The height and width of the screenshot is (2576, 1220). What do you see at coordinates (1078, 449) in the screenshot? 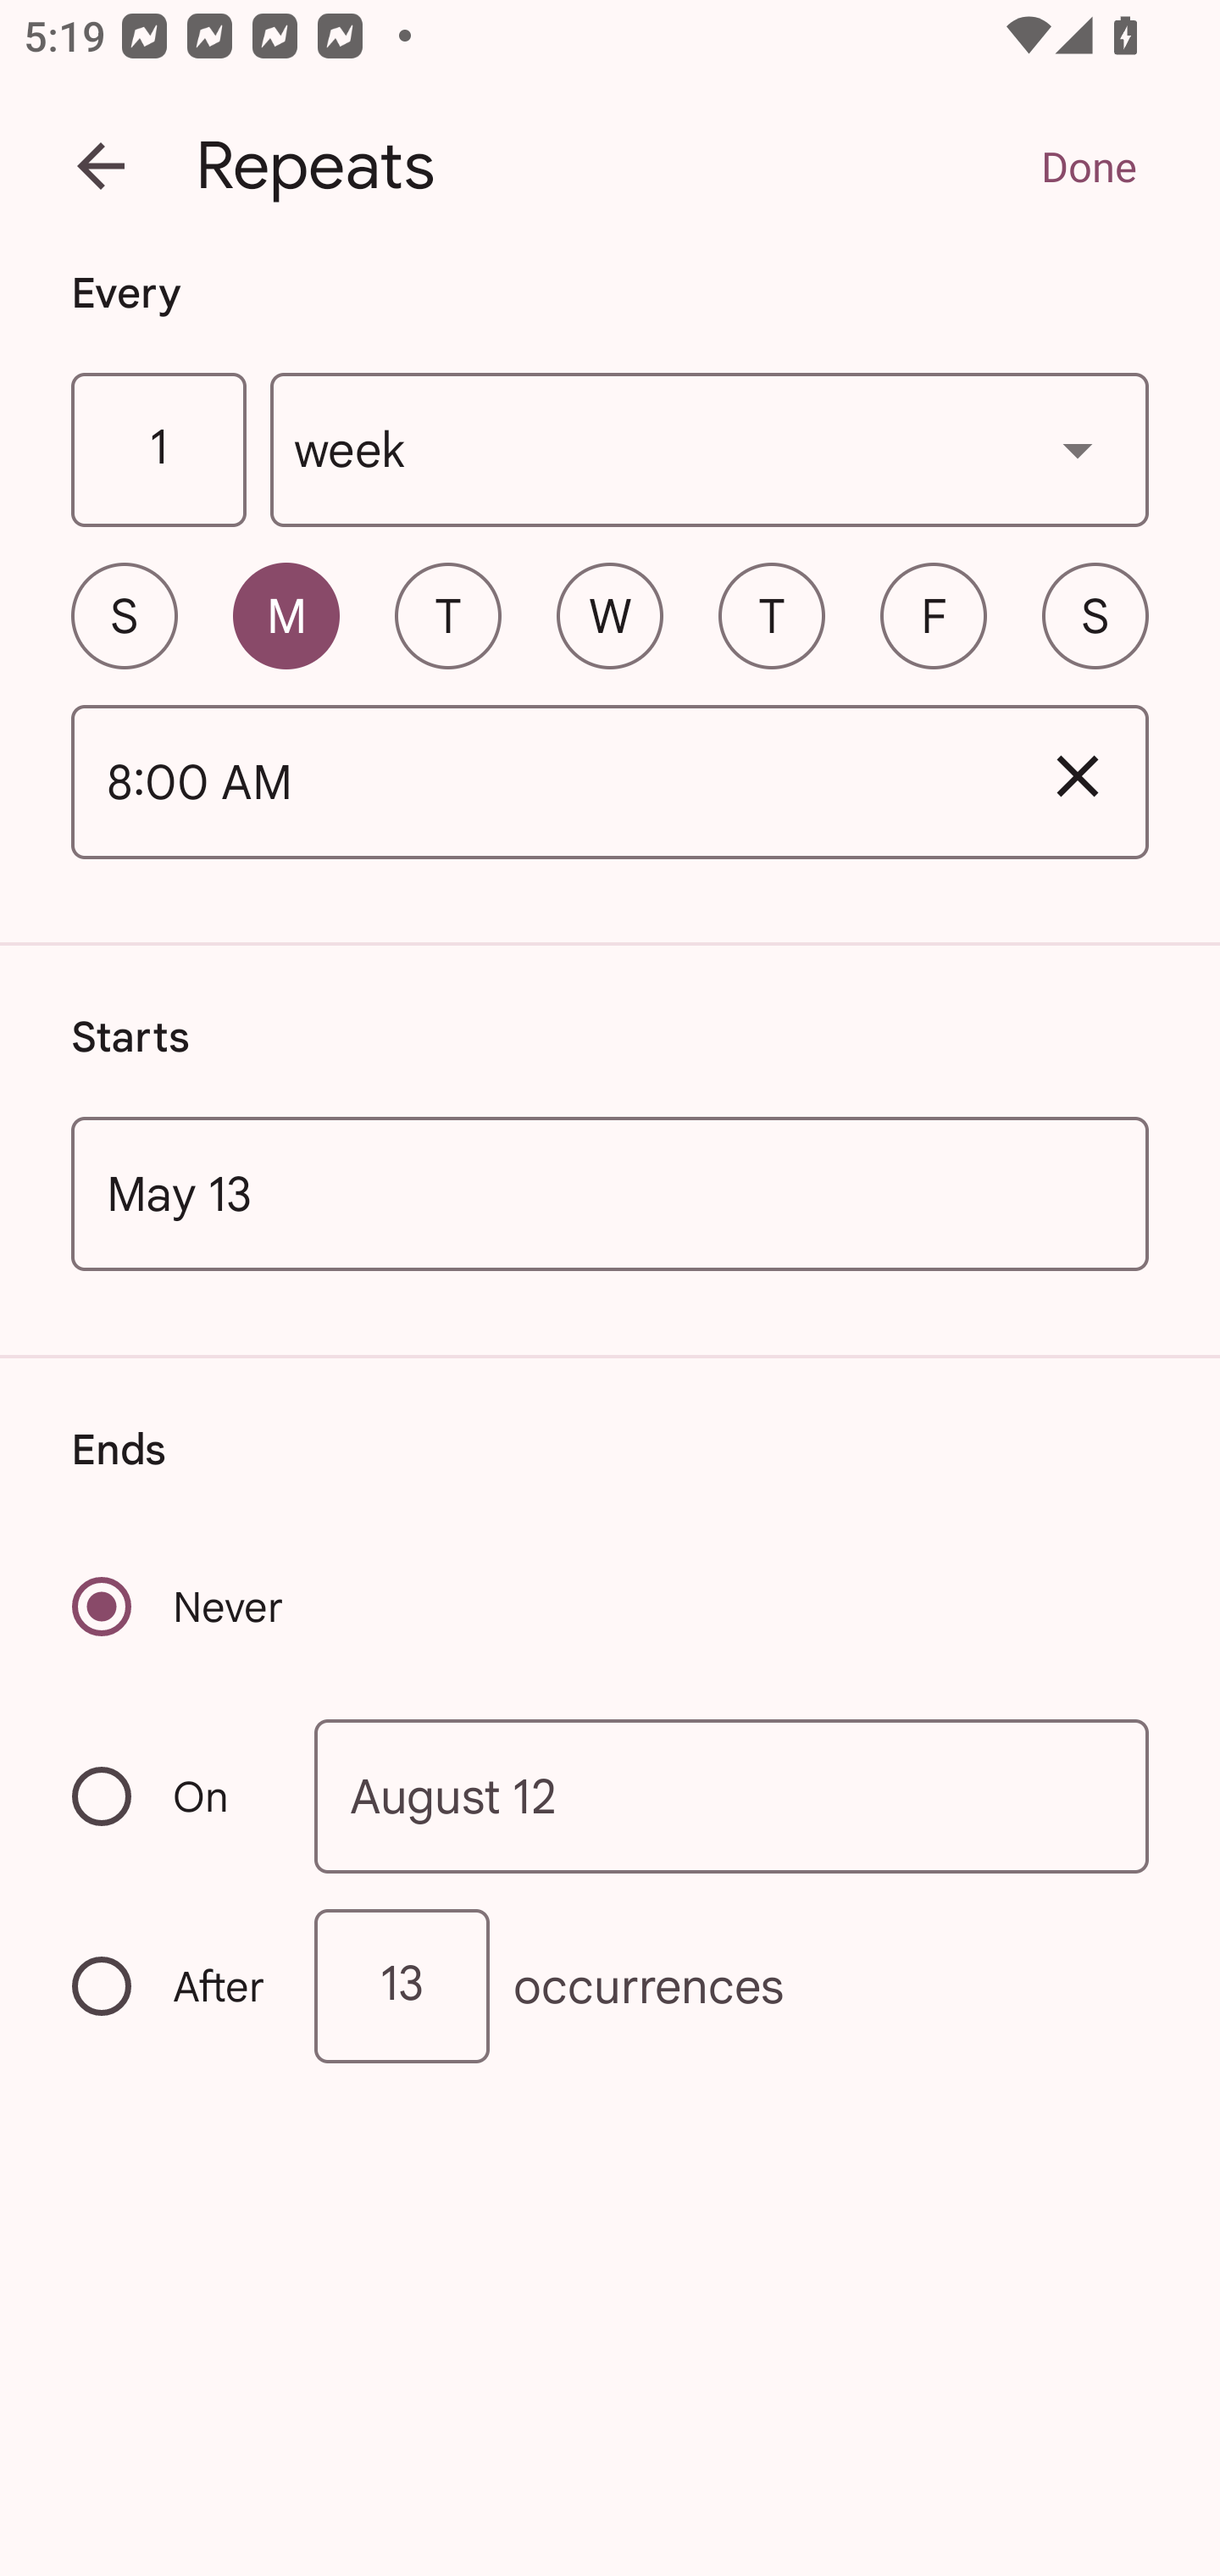
I see `Show dropdown menu` at bounding box center [1078, 449].